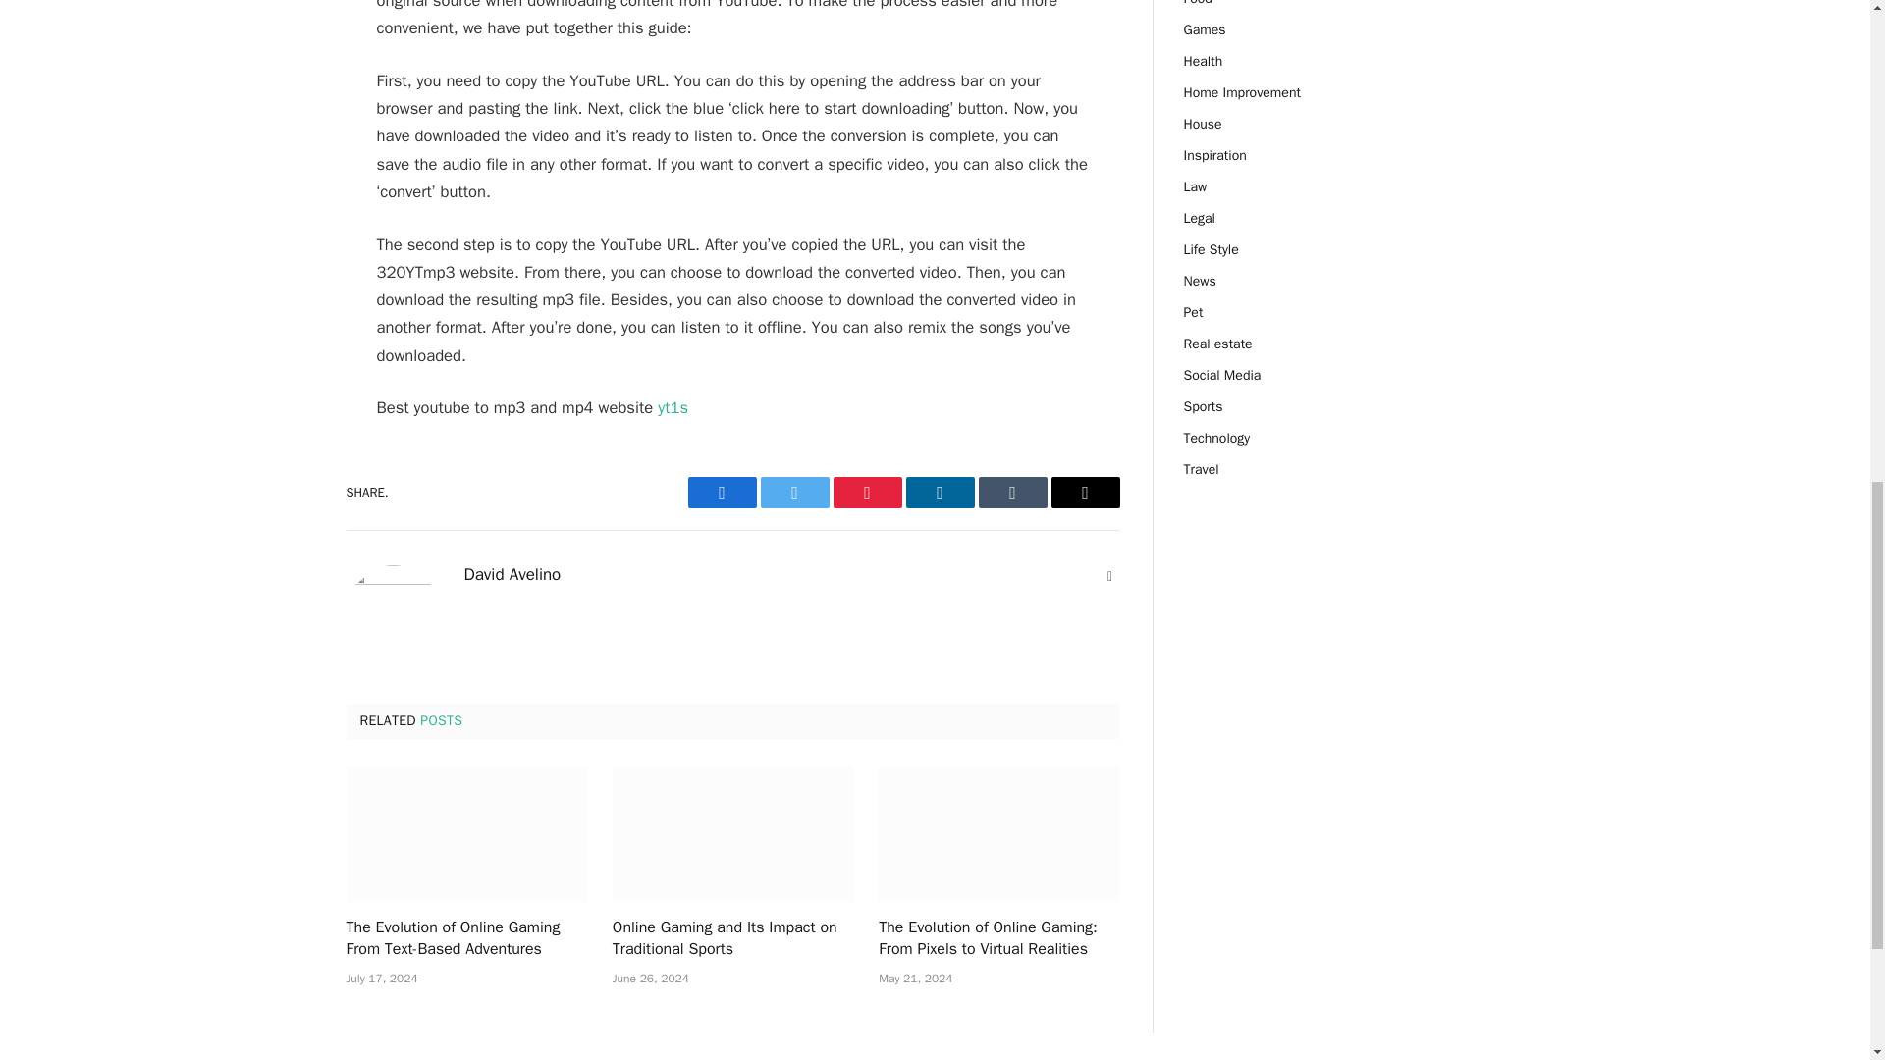 This screenshot has width=1885, height=1060. What do you see at coordinates (721, 493) in the screenshot?
I see `Facebook` at bounding box center [721, 493].